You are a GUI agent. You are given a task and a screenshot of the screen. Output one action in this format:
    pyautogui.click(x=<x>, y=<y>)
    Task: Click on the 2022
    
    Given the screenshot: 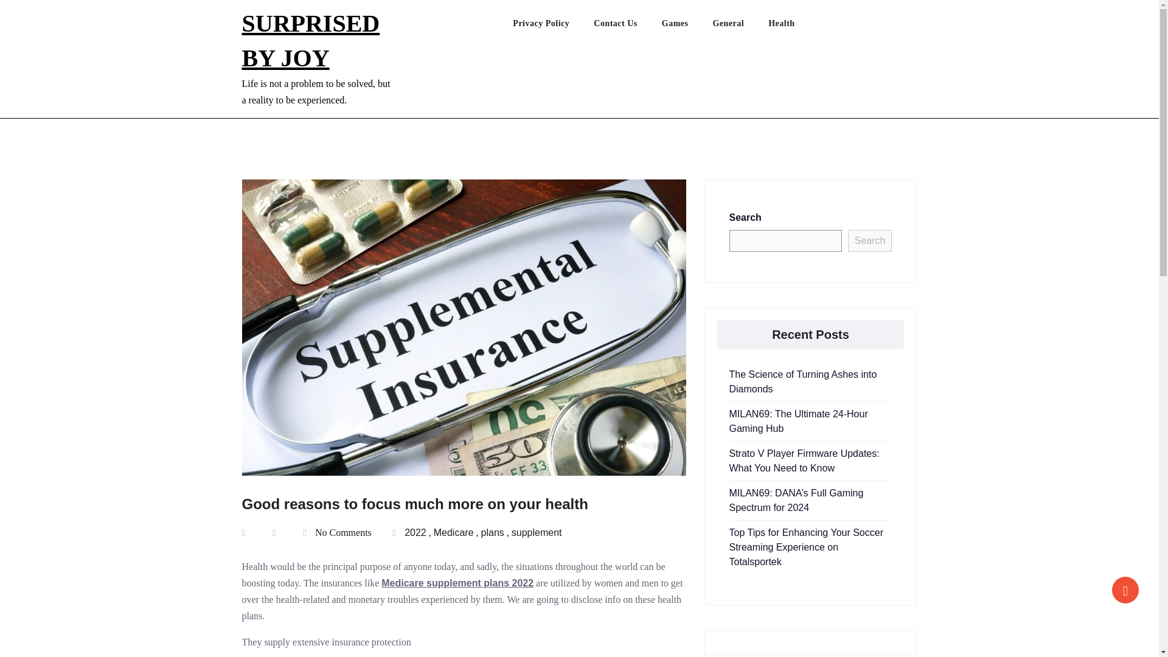 What is the action you would take?
    pyautogui.click(x=415, y=532)
    